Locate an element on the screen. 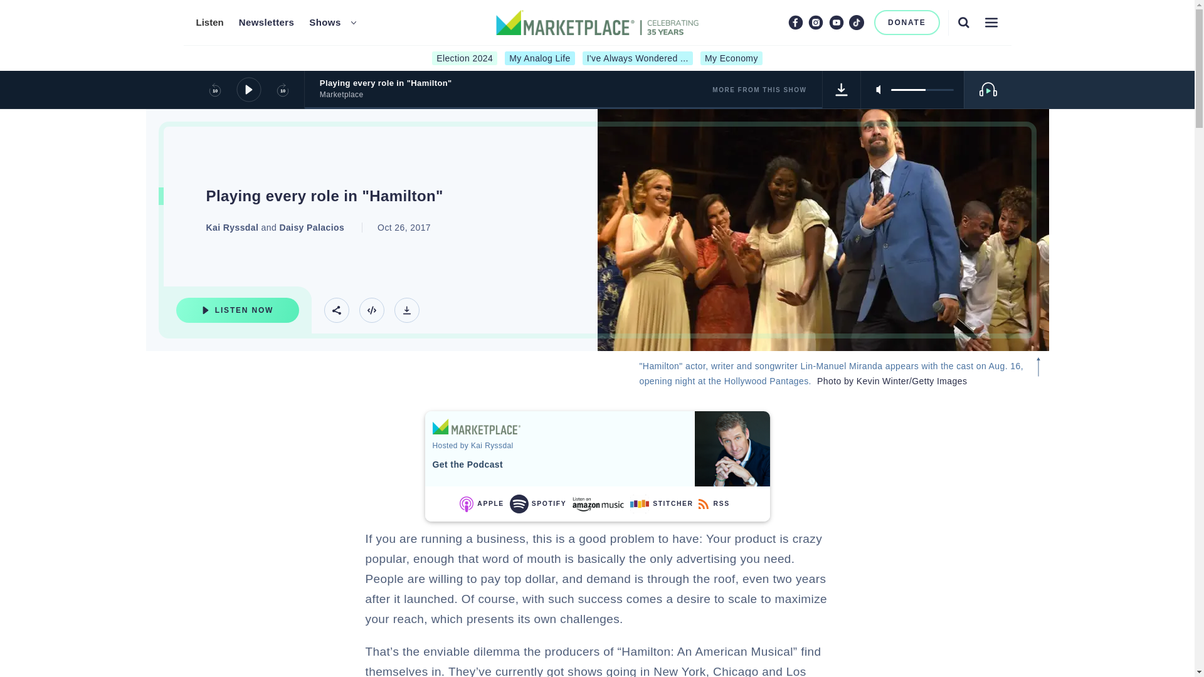  Listen Now is located at coordinates (237, 310).